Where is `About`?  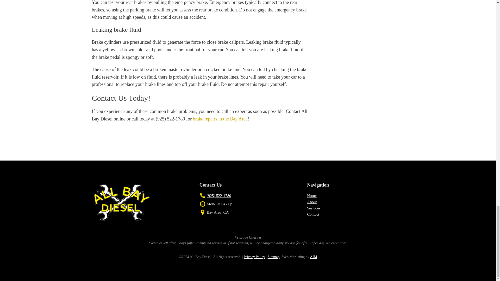 About is located at coordinates (312, 202).